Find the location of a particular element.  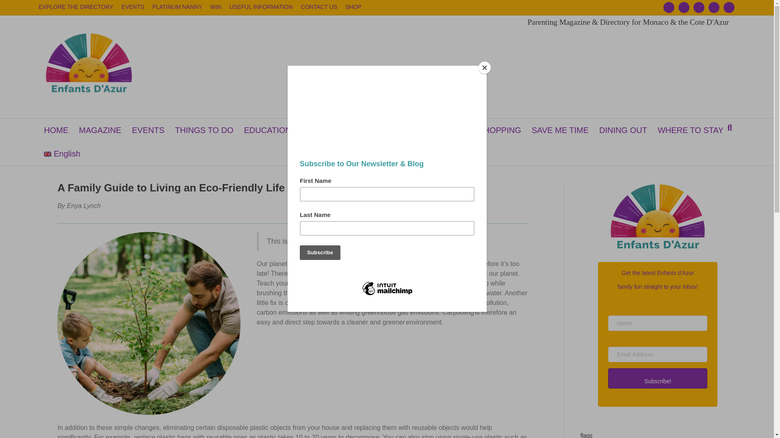

WHERE TO STAY is located at coordinates (690, 130).